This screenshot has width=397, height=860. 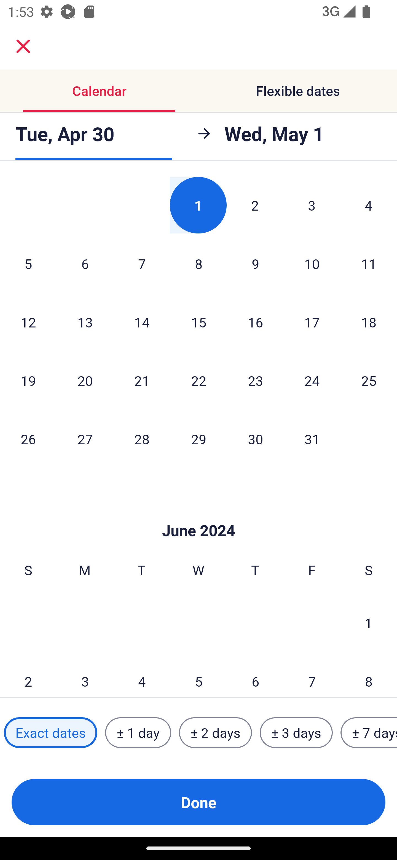 What do you see at coordinates (28, 322) in the screenshot?
I see `12 Sunday, May 12, 2024` at bounding box center [28, 322].